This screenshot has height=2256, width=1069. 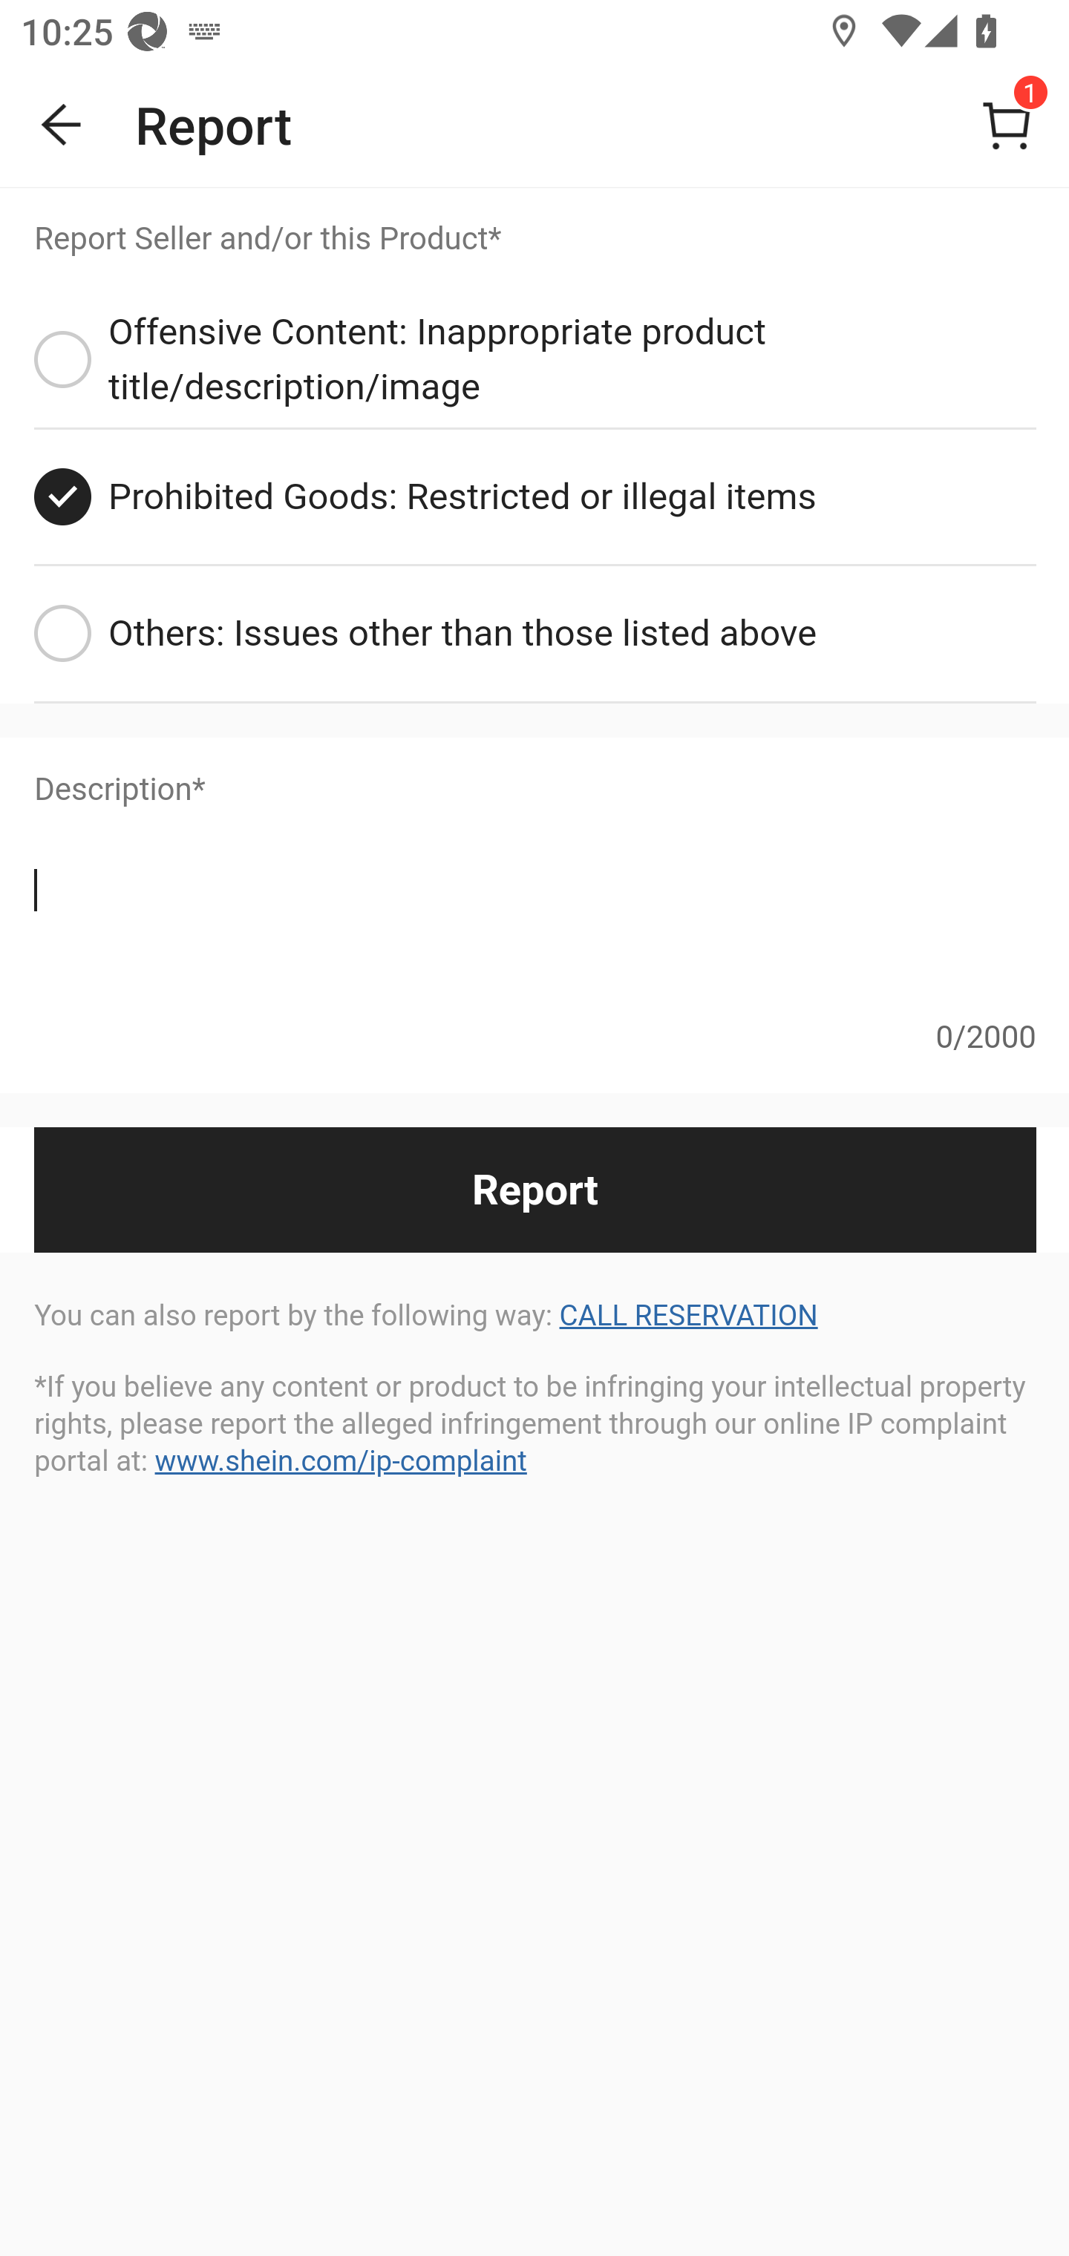 What do you see at coordinates (687, 1317) in the screenshot?
I see `CALL RESERVATION` at bounding box center [687, 1317].